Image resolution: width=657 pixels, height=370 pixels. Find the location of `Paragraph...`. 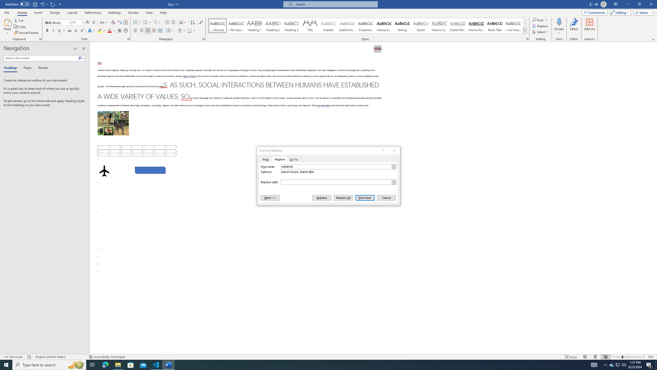

Paragraph... is located at coordinates (204, 39).